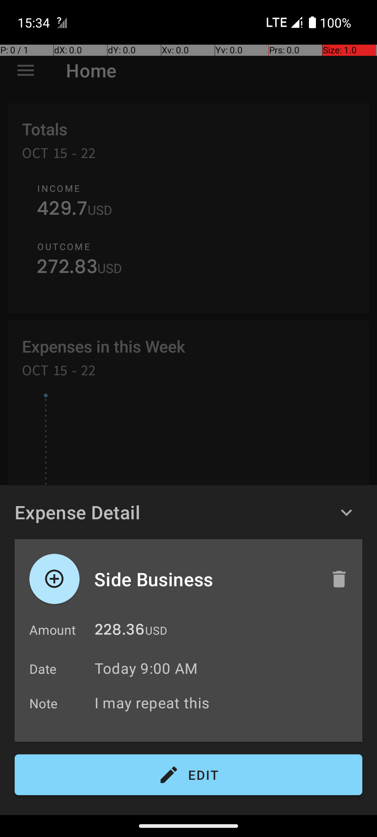 The height and width of the screenshot is (837, 377). Describe the element at coordinates (119, 631) in the screenshot. I see `228.36` at that location.